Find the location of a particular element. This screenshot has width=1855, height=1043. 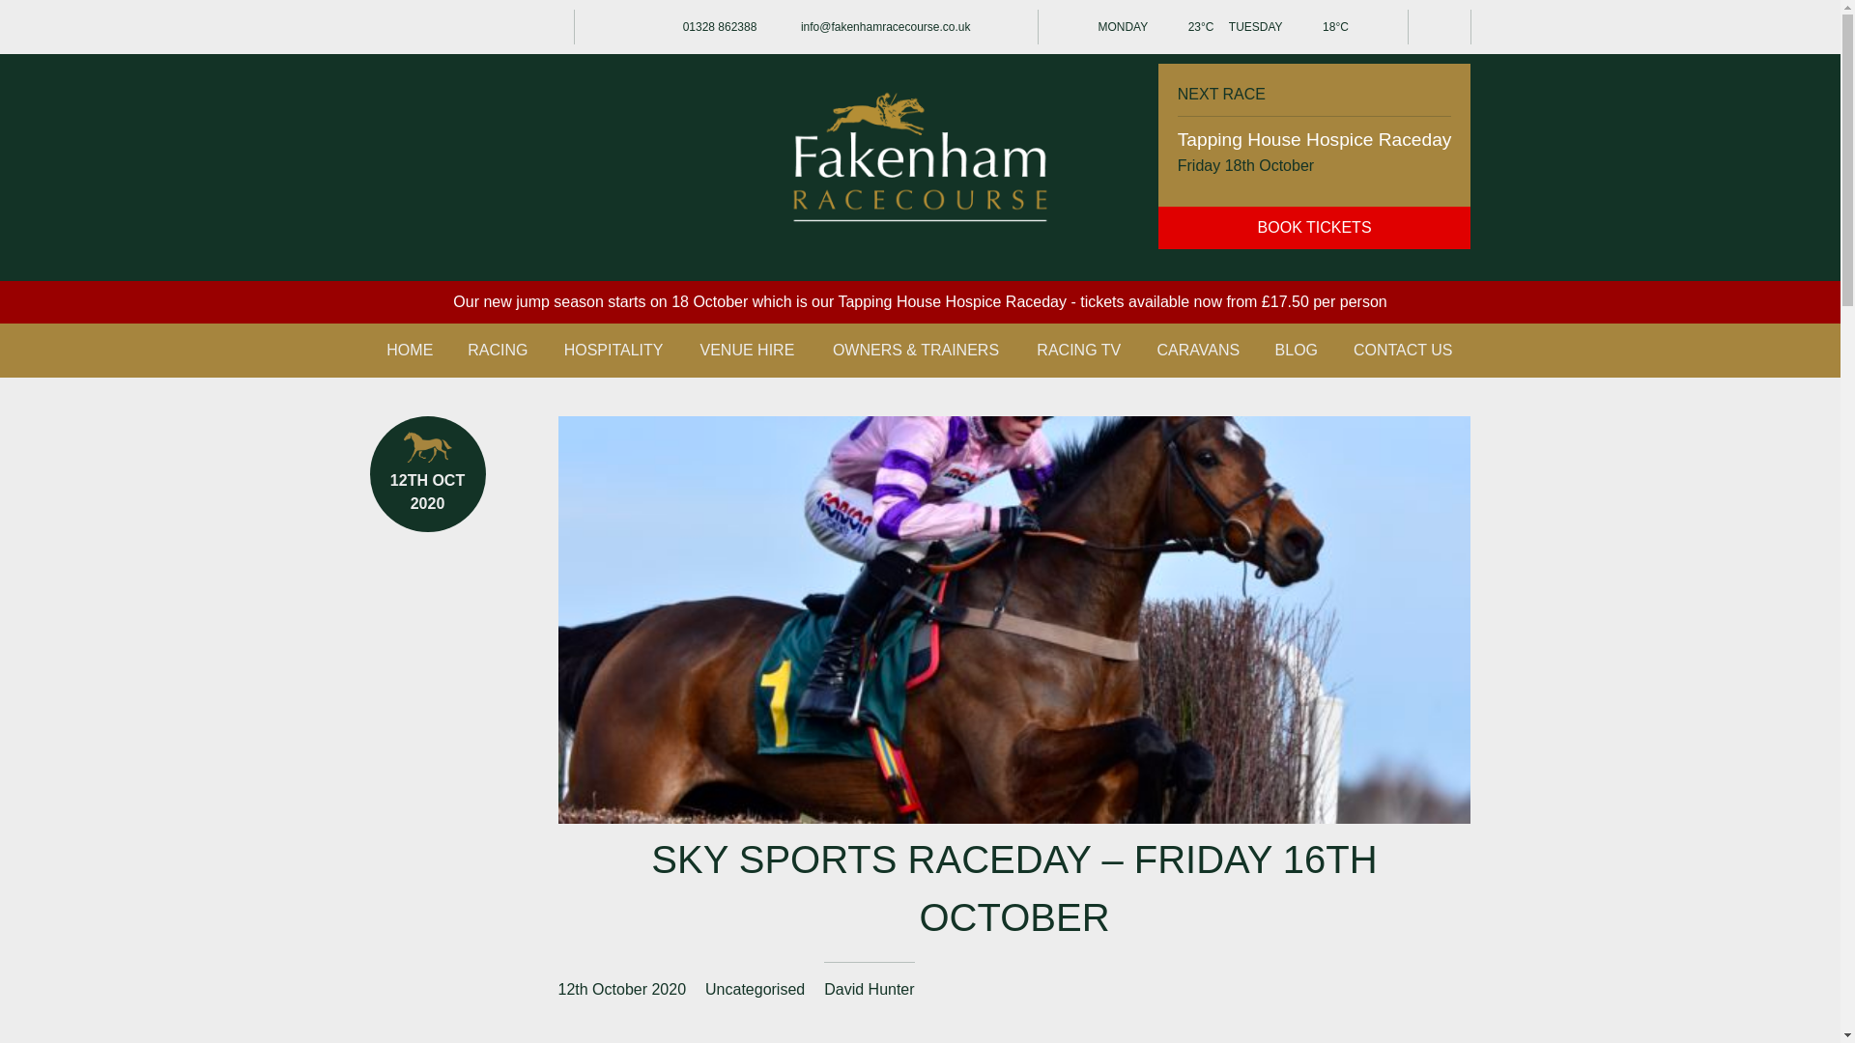

RACING is located at coordinates (498, 350).